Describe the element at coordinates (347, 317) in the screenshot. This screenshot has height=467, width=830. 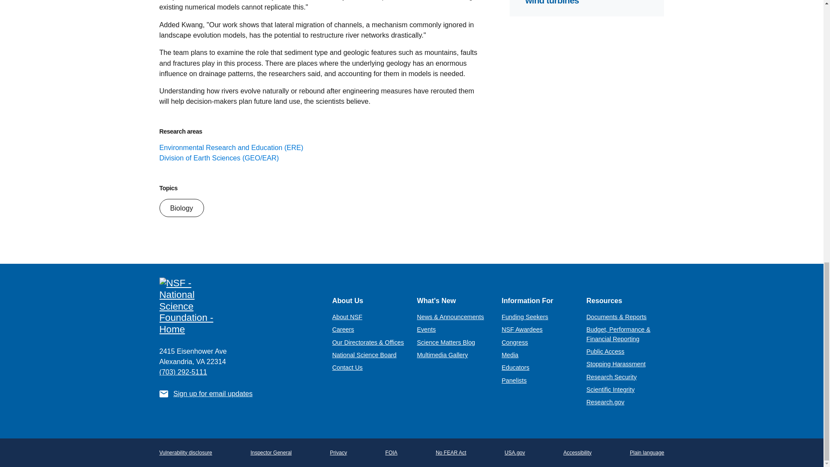
I see `About NSF` at that location.